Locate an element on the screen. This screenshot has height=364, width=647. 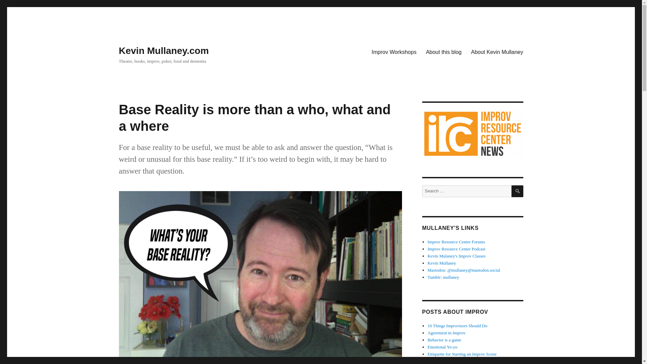
Improv Resource Center Forums is located at coordinates (456, 241).